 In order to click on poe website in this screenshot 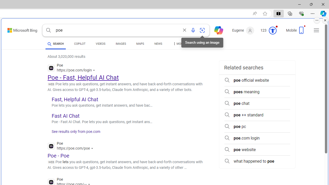, I will do `click(257, 150)`.